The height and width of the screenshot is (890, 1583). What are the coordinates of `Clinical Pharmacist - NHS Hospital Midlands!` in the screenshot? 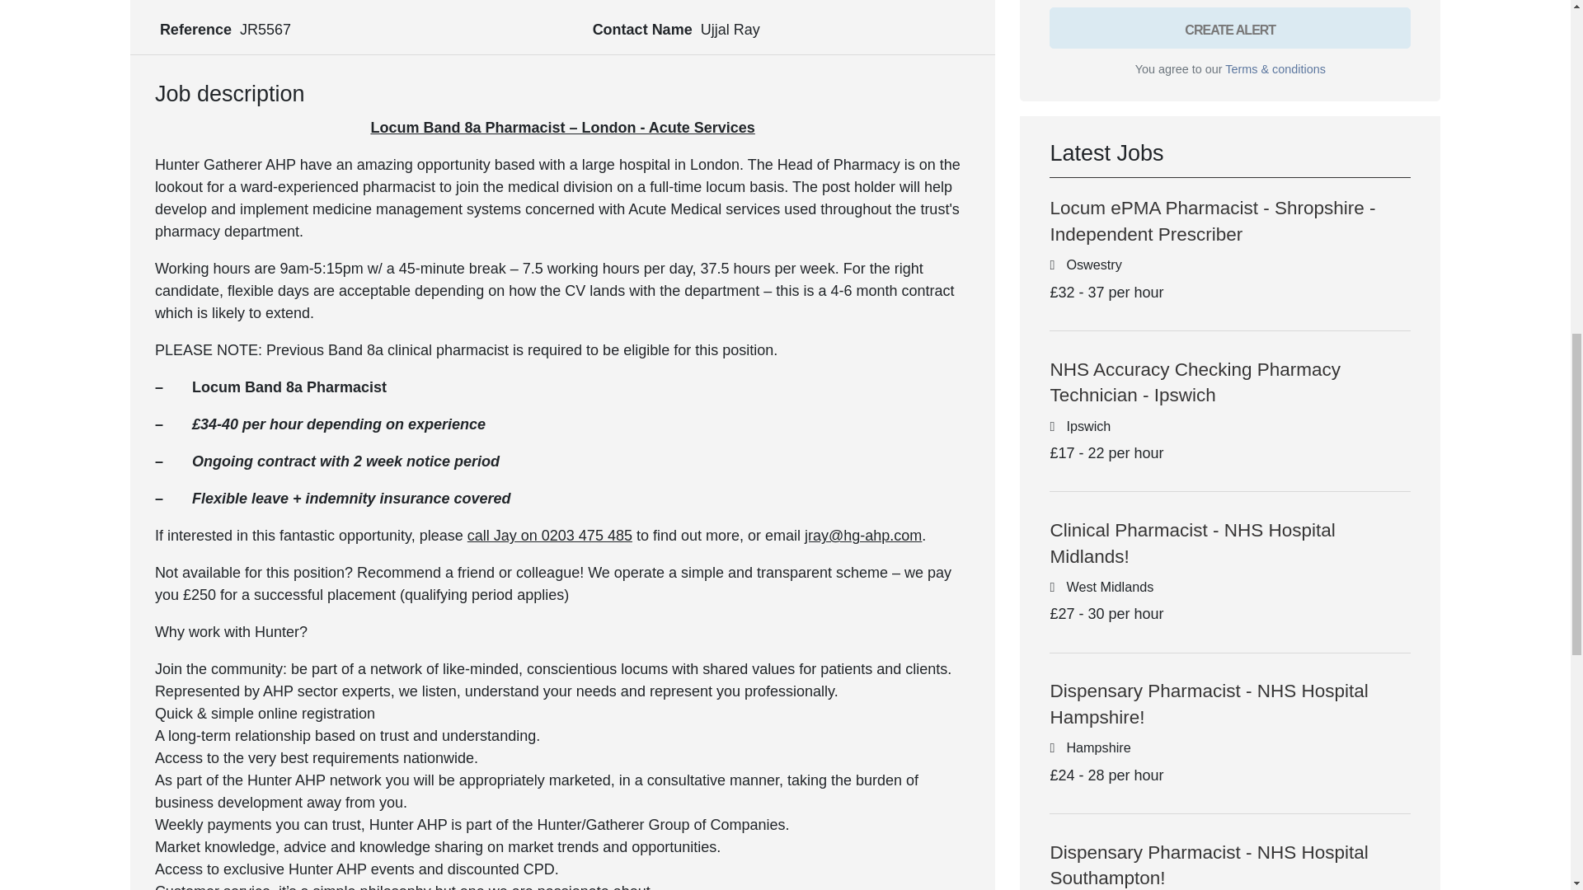 It's located at (1191, 542).